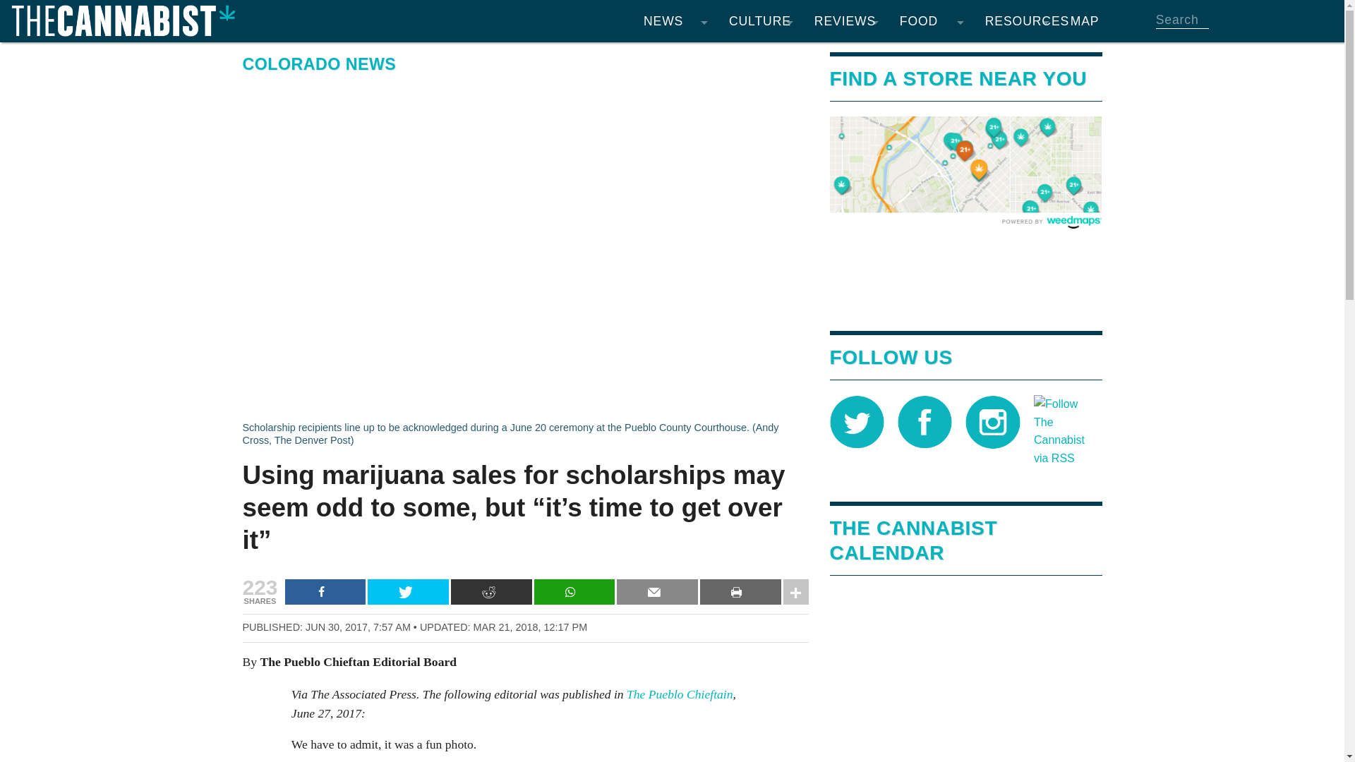 The image size is (1355, 762). Describe the element at coordinates (932, 21) in the screenshot. I see `FOOD` at that location.